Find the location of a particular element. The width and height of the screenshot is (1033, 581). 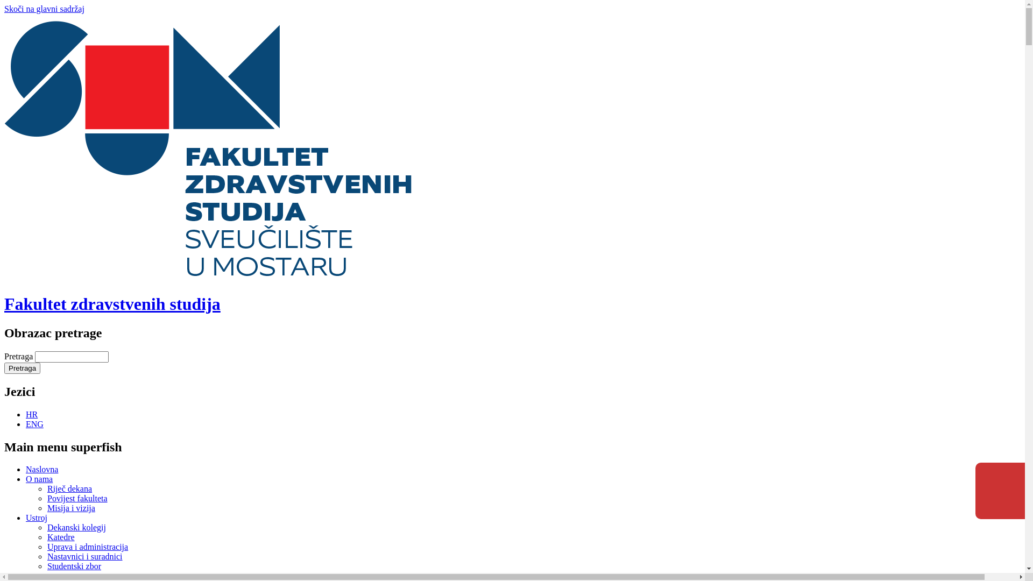

HR is located at coordinates (32, 414).